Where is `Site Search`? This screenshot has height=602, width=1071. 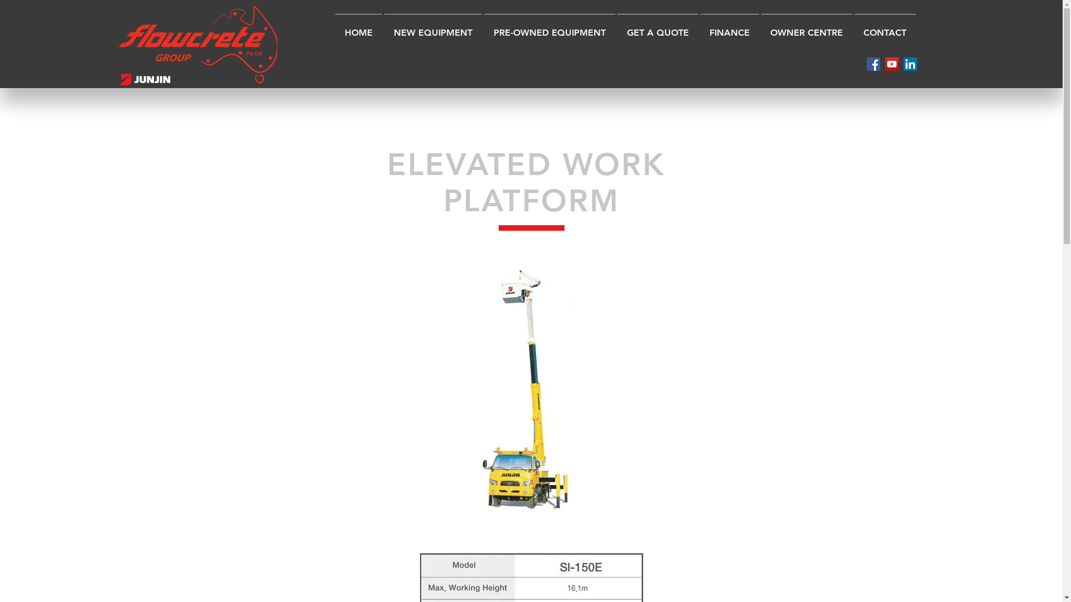 Site Search is located at coordinates (794, 68).